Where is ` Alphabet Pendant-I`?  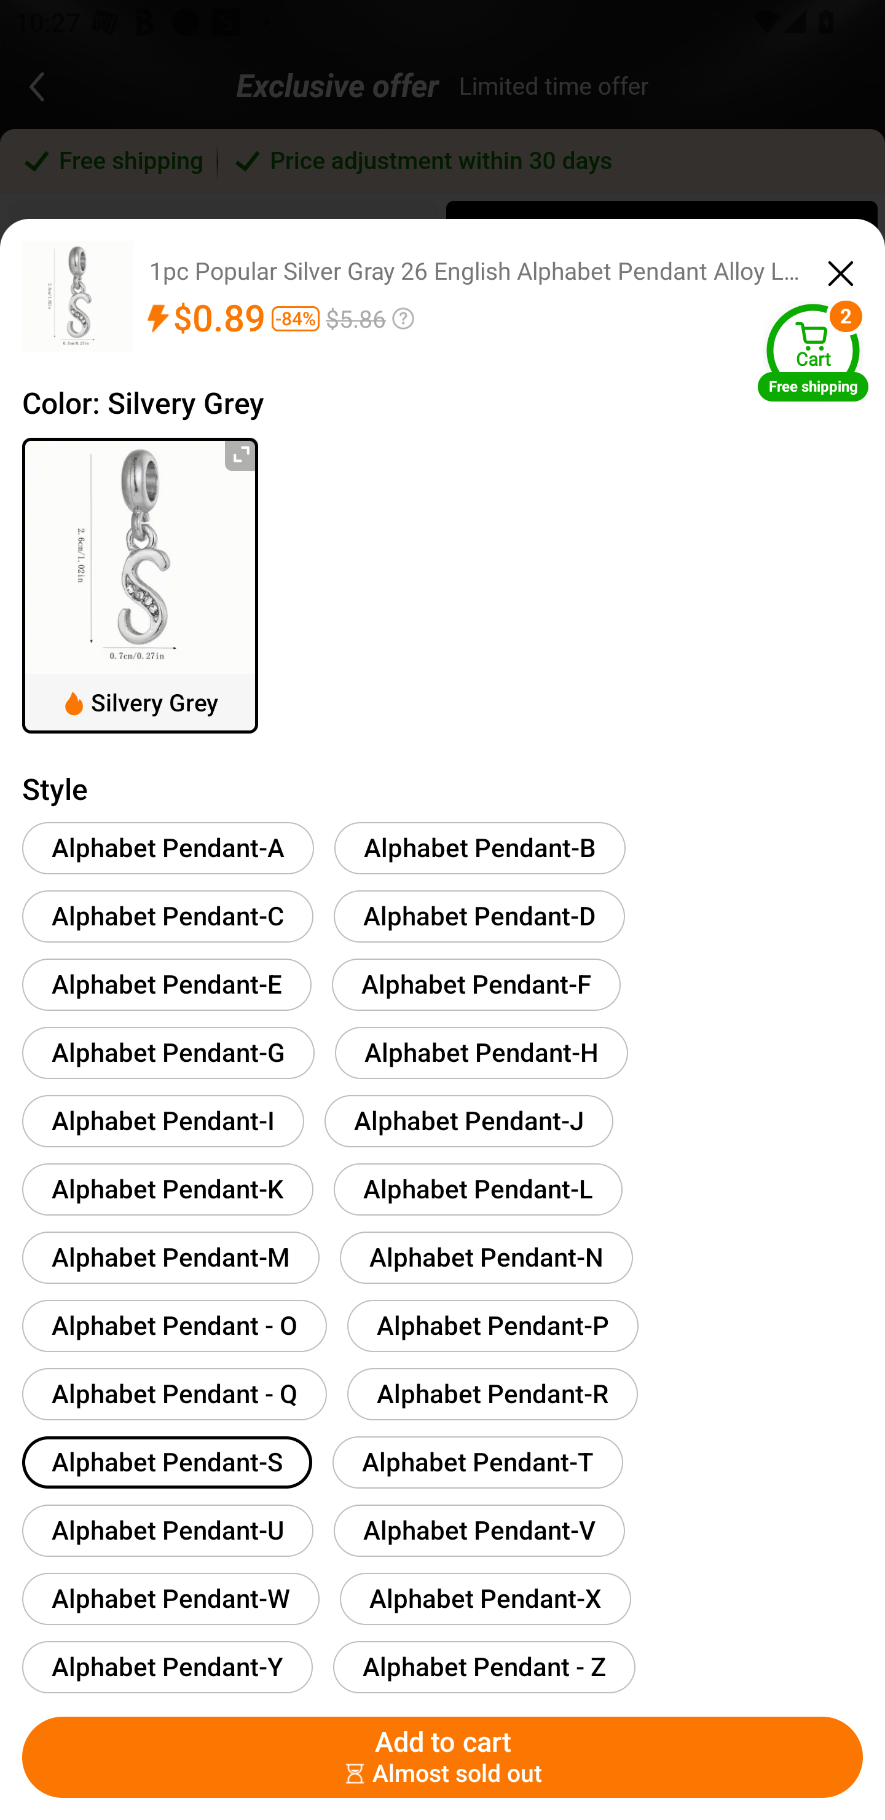
 Alphabet Pendant-I is located at coordinates (163, 1120).